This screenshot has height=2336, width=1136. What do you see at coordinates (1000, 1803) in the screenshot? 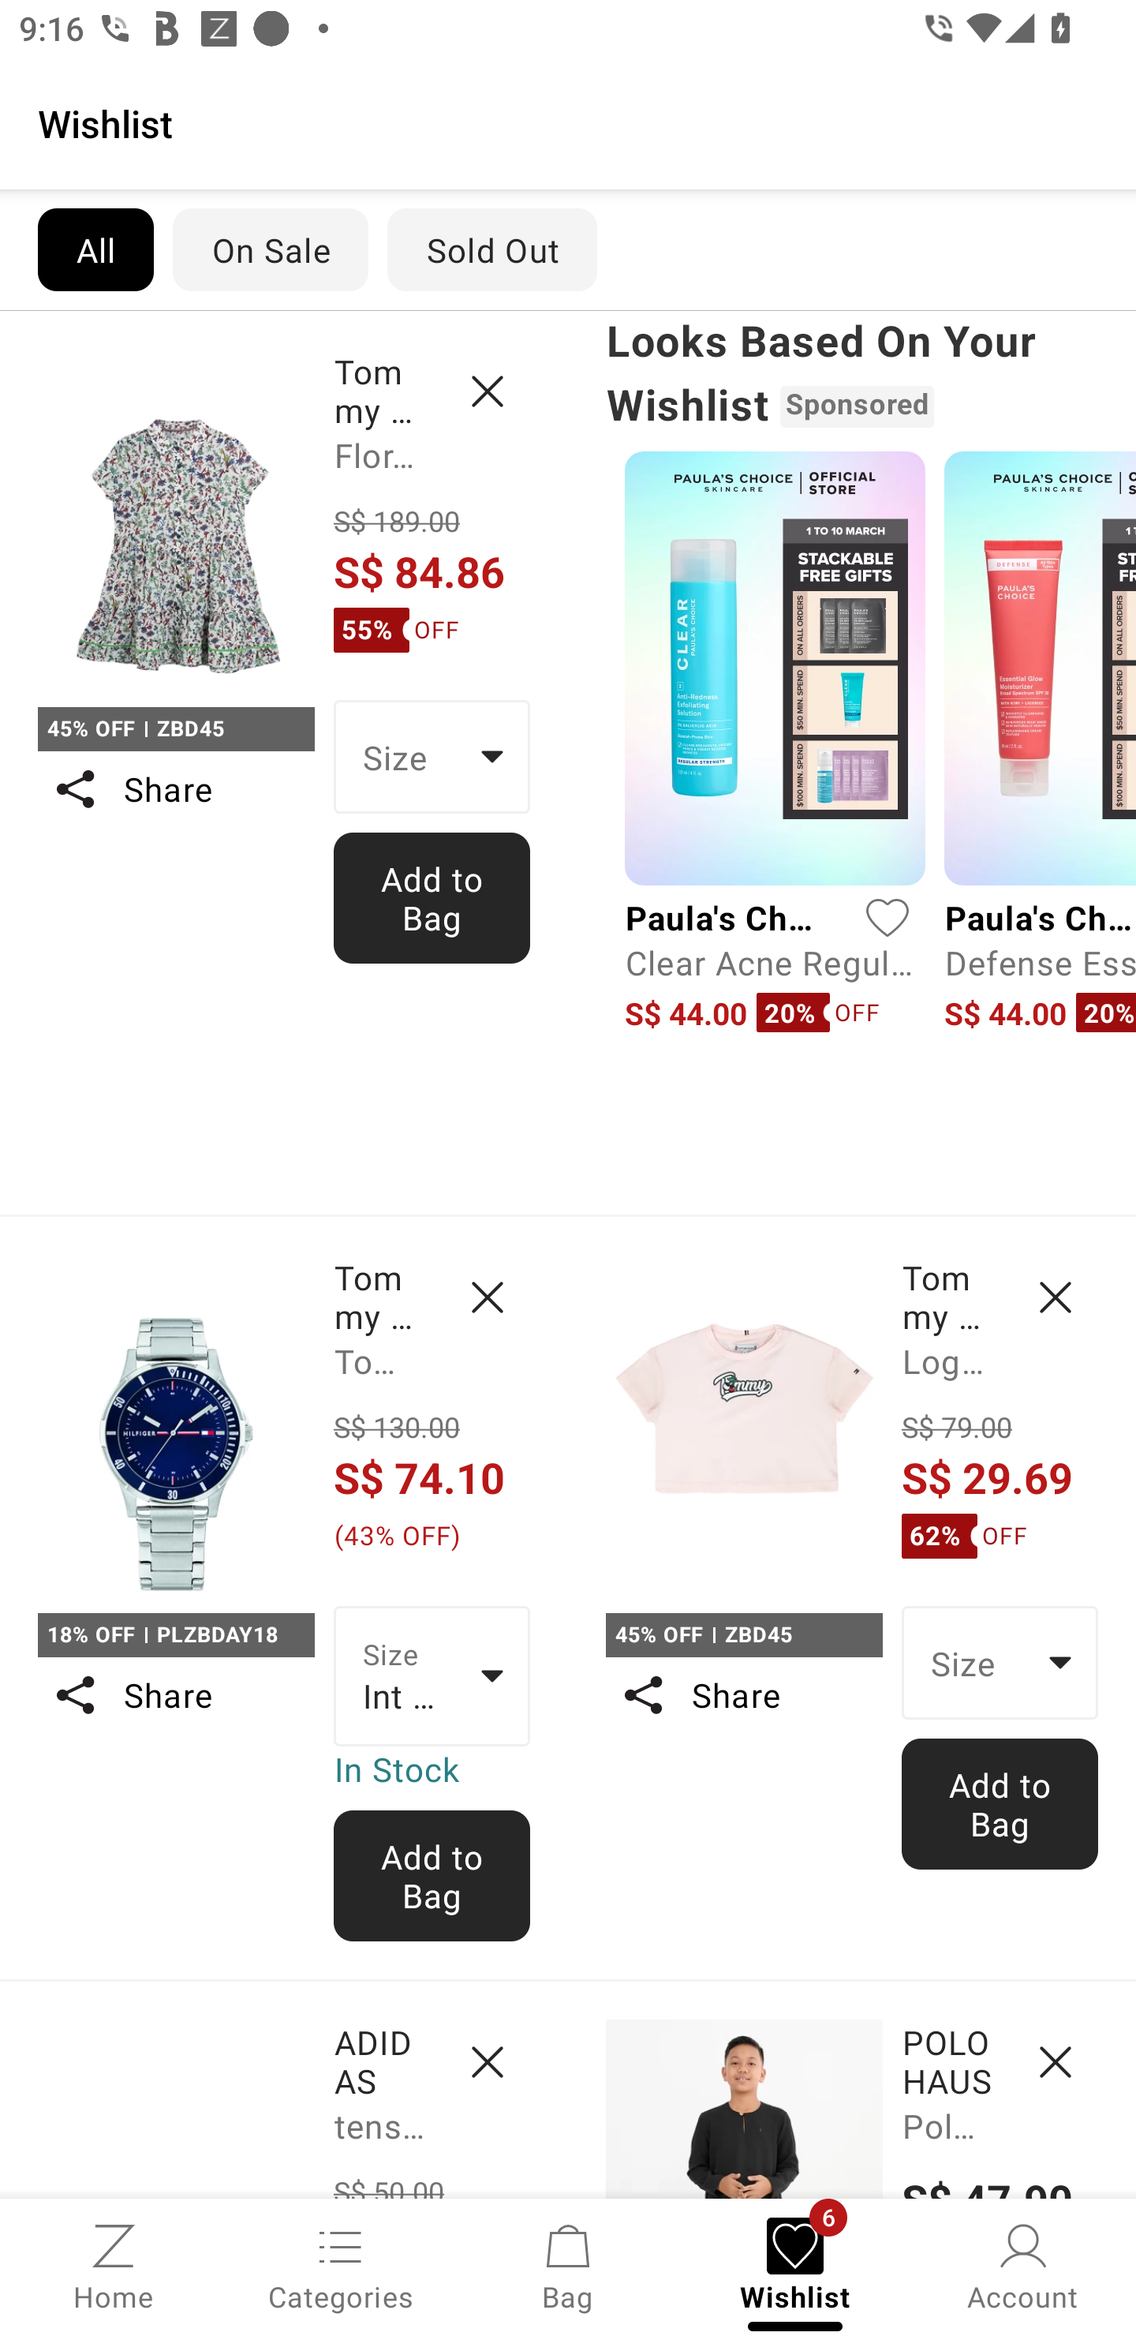
I see `Add to Bag` at bounding box center [1000, 1803].